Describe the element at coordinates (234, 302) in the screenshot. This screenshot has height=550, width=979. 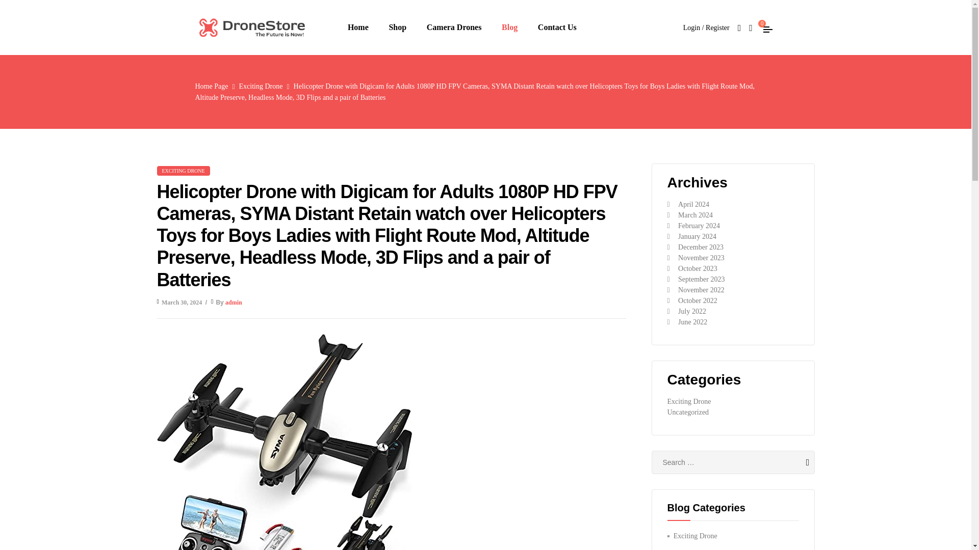
I see `admin` at that location.